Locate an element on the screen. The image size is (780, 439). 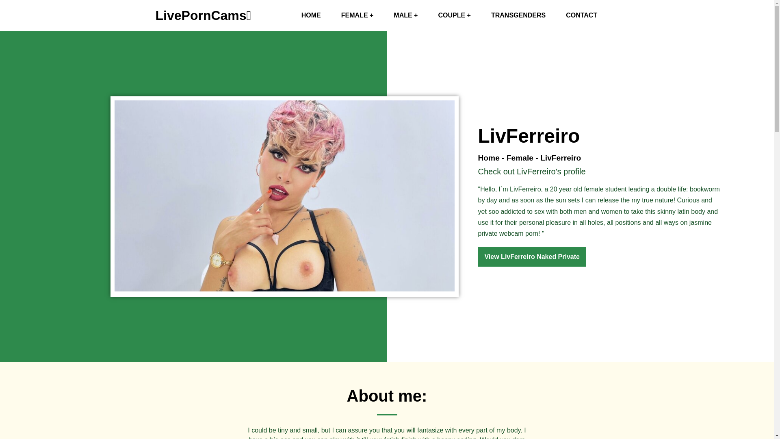
CONTACT is located at coordinates (582, 15).